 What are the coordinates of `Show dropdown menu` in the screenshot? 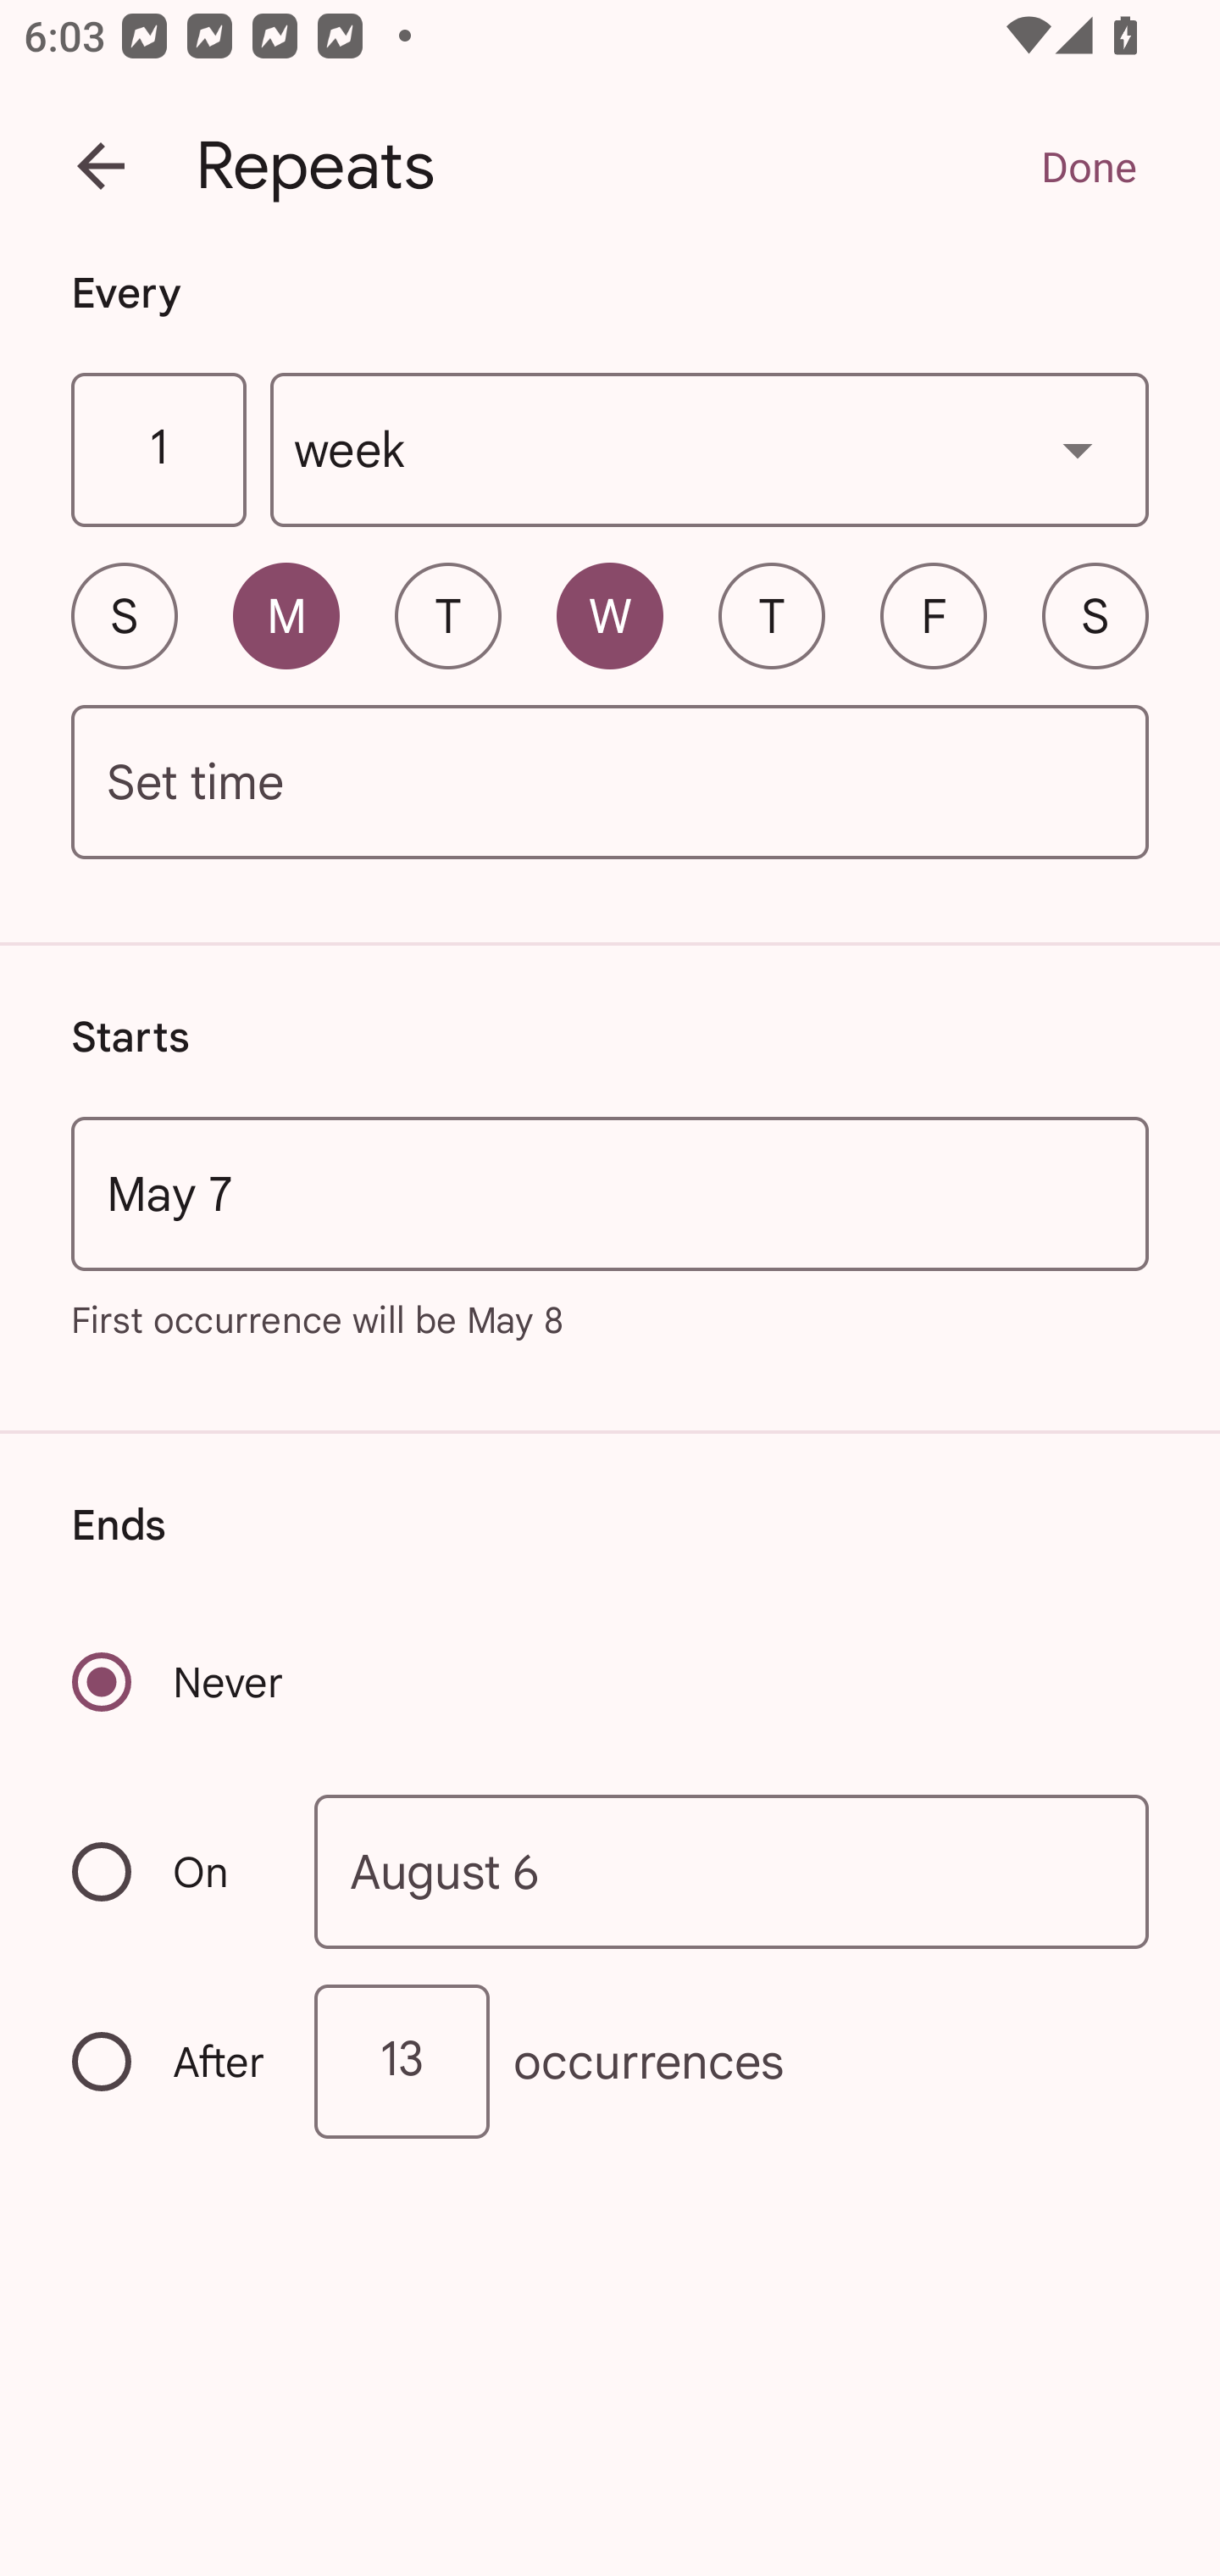 It's located at (1078, 449).